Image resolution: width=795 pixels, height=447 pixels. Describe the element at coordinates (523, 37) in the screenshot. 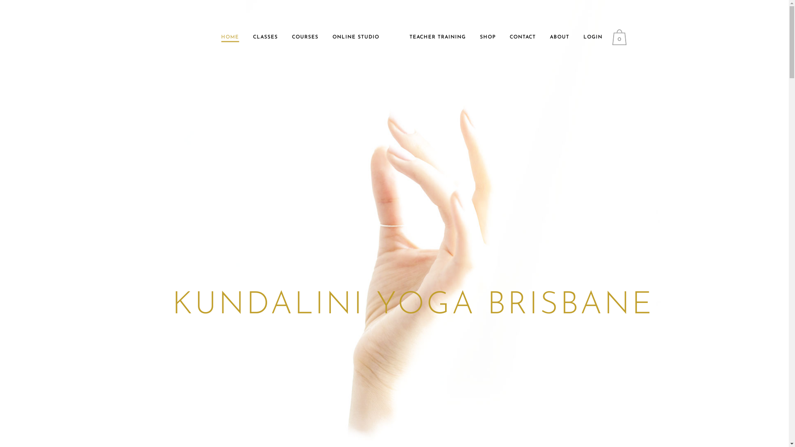

I see `CONTACT` at that location.